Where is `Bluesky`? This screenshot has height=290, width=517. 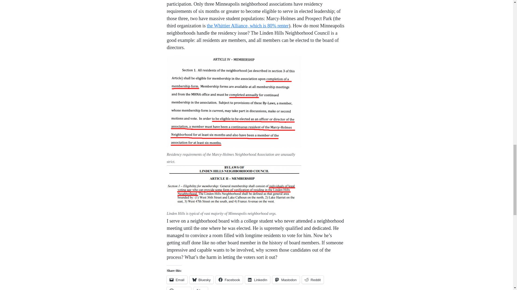 Bluesky is located at coordinates (202, 280).